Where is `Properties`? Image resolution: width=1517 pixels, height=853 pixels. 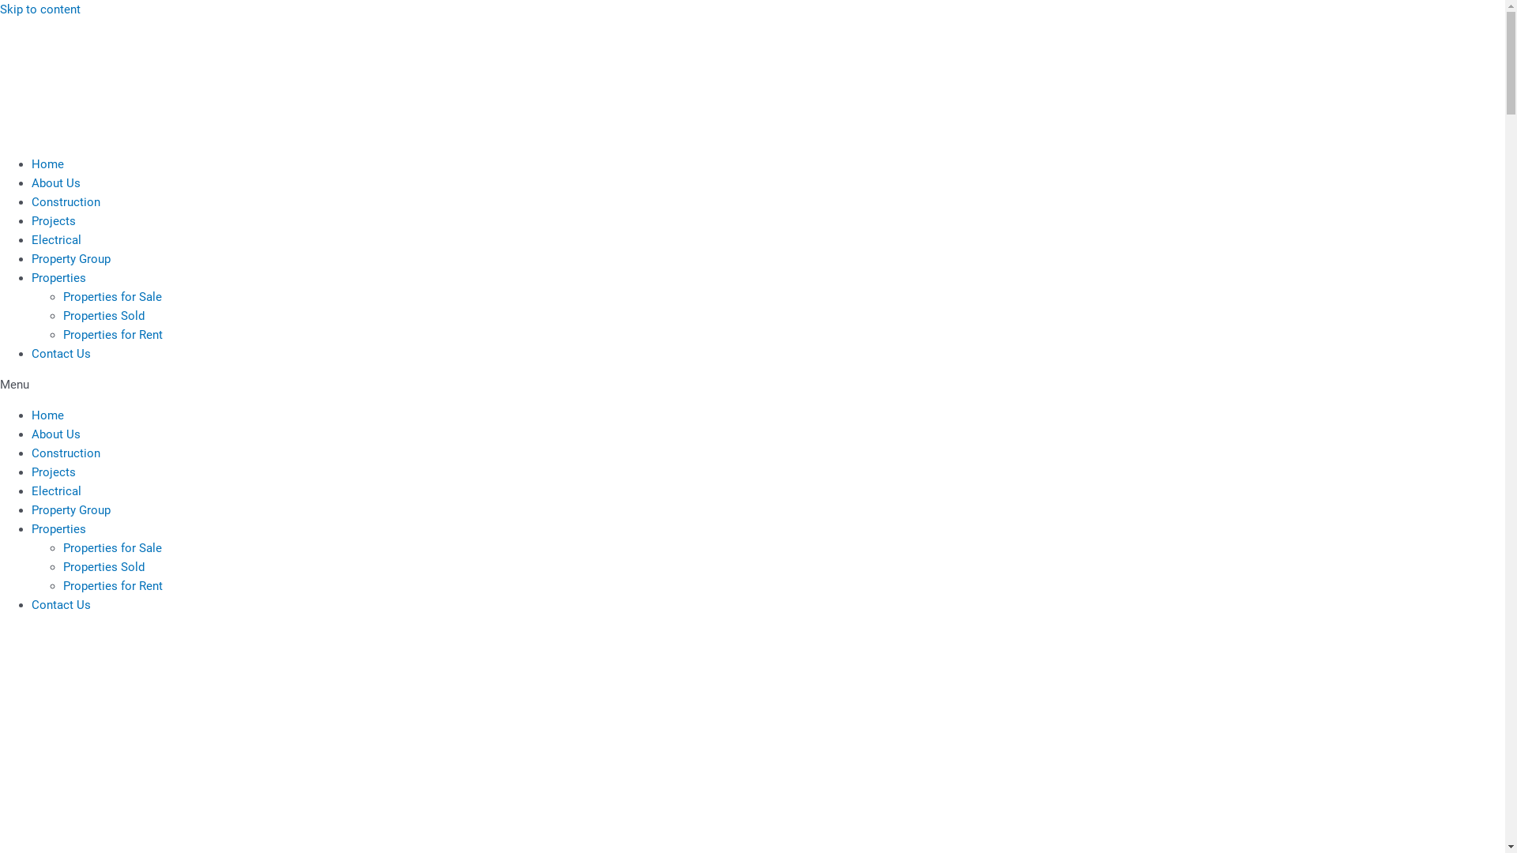 Properties is located at coordinates (58, 278).